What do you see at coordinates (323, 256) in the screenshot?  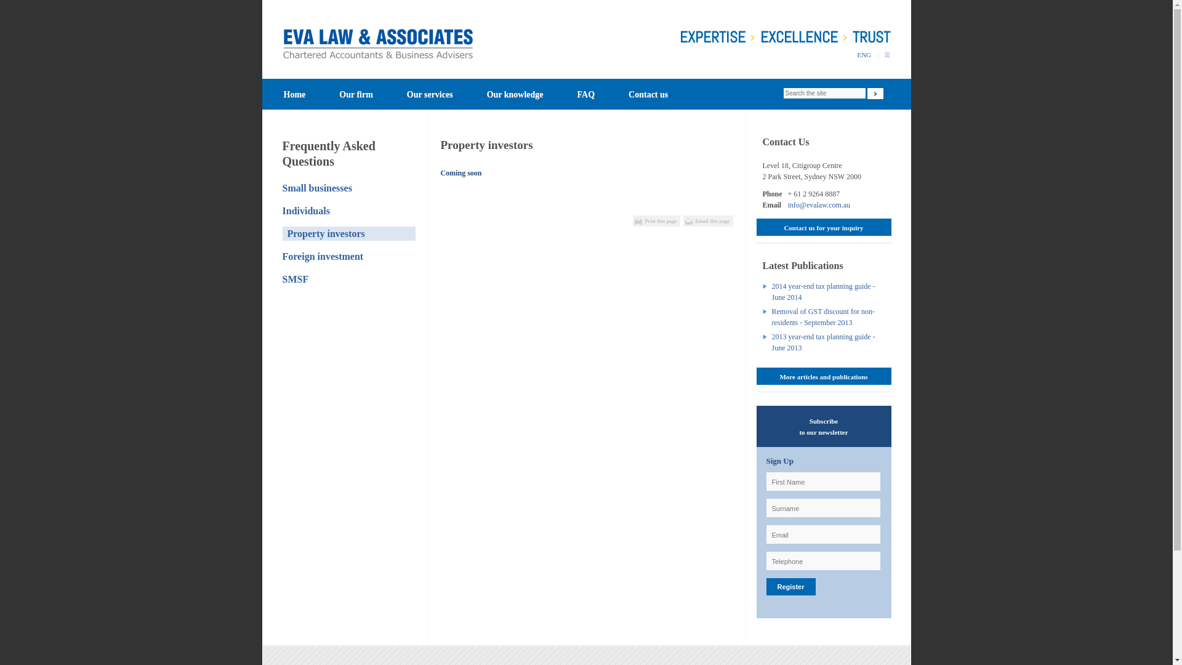 I see `Foreign investment` at bounding box center [323, 256].